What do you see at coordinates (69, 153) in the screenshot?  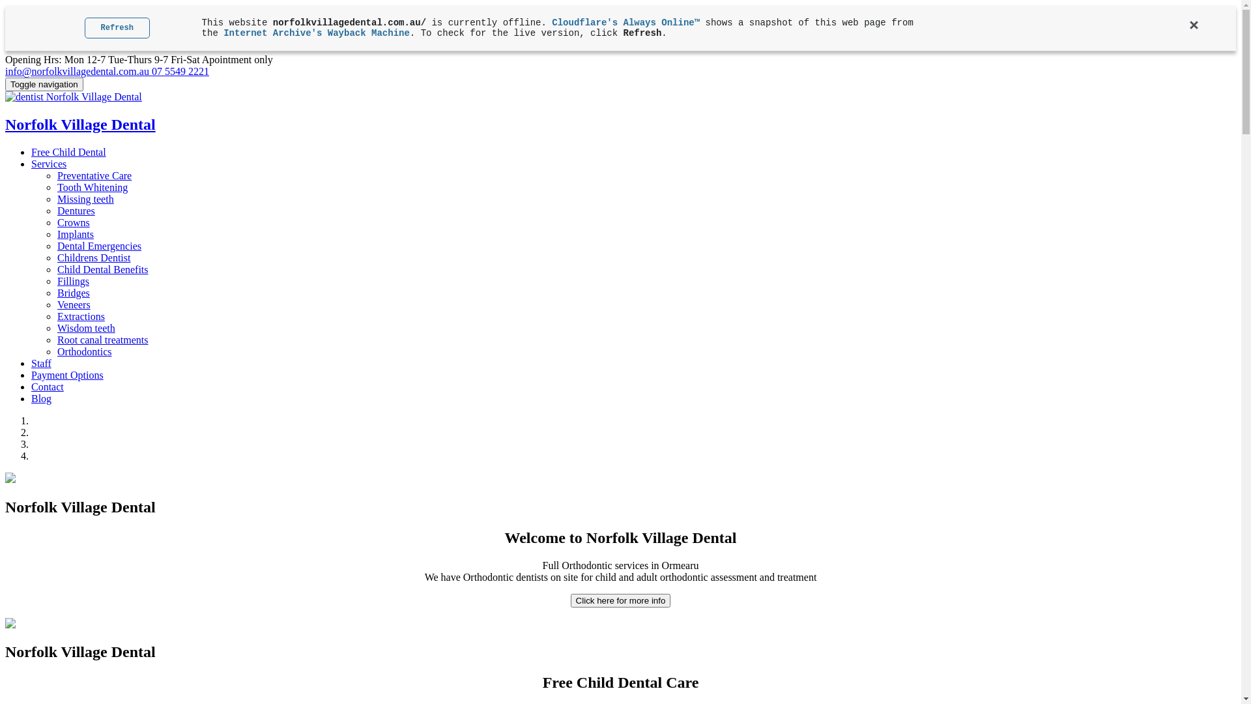 I see `Free Child Dental` at bounding box center [69, 153].